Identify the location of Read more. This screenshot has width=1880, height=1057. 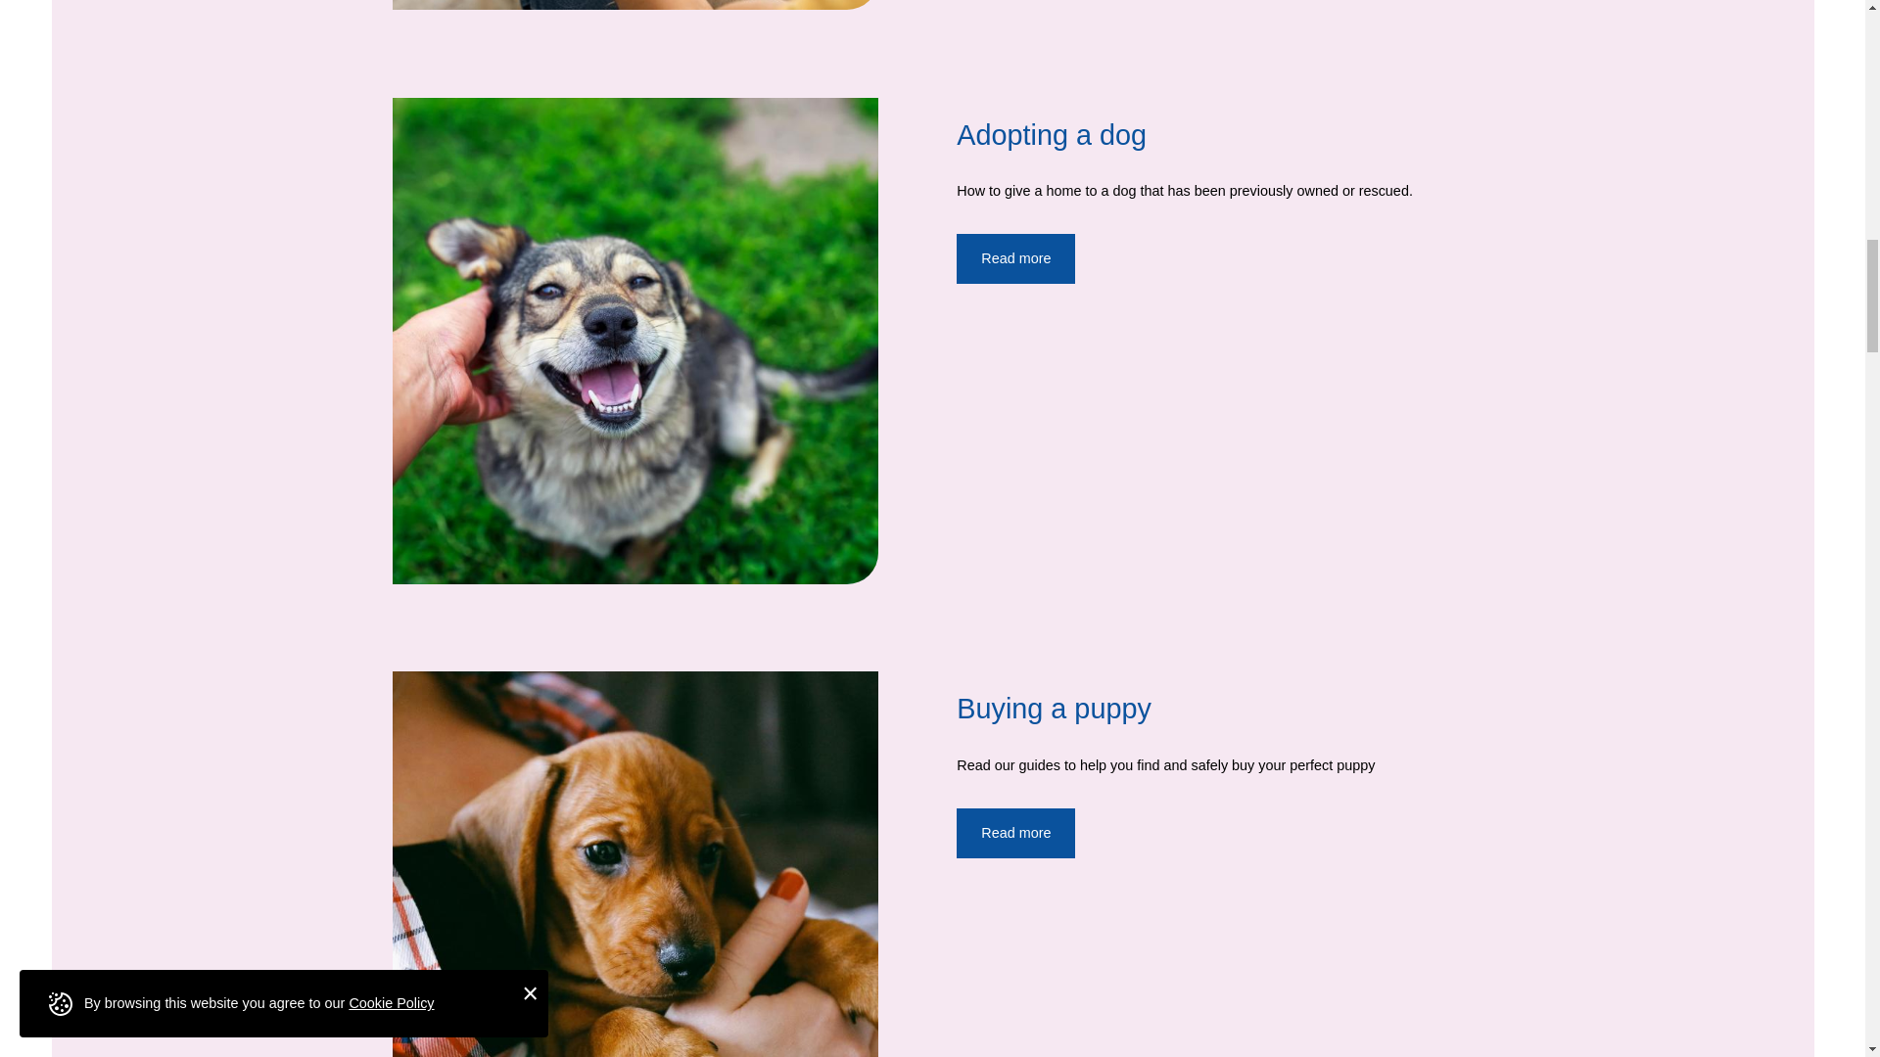
(1016, 833).